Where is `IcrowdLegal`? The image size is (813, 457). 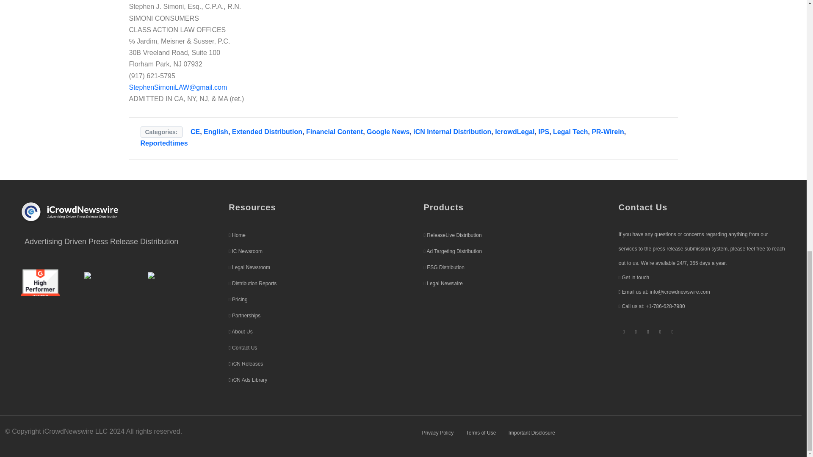 IcrowdLegal is located at coordinates (514, 132).